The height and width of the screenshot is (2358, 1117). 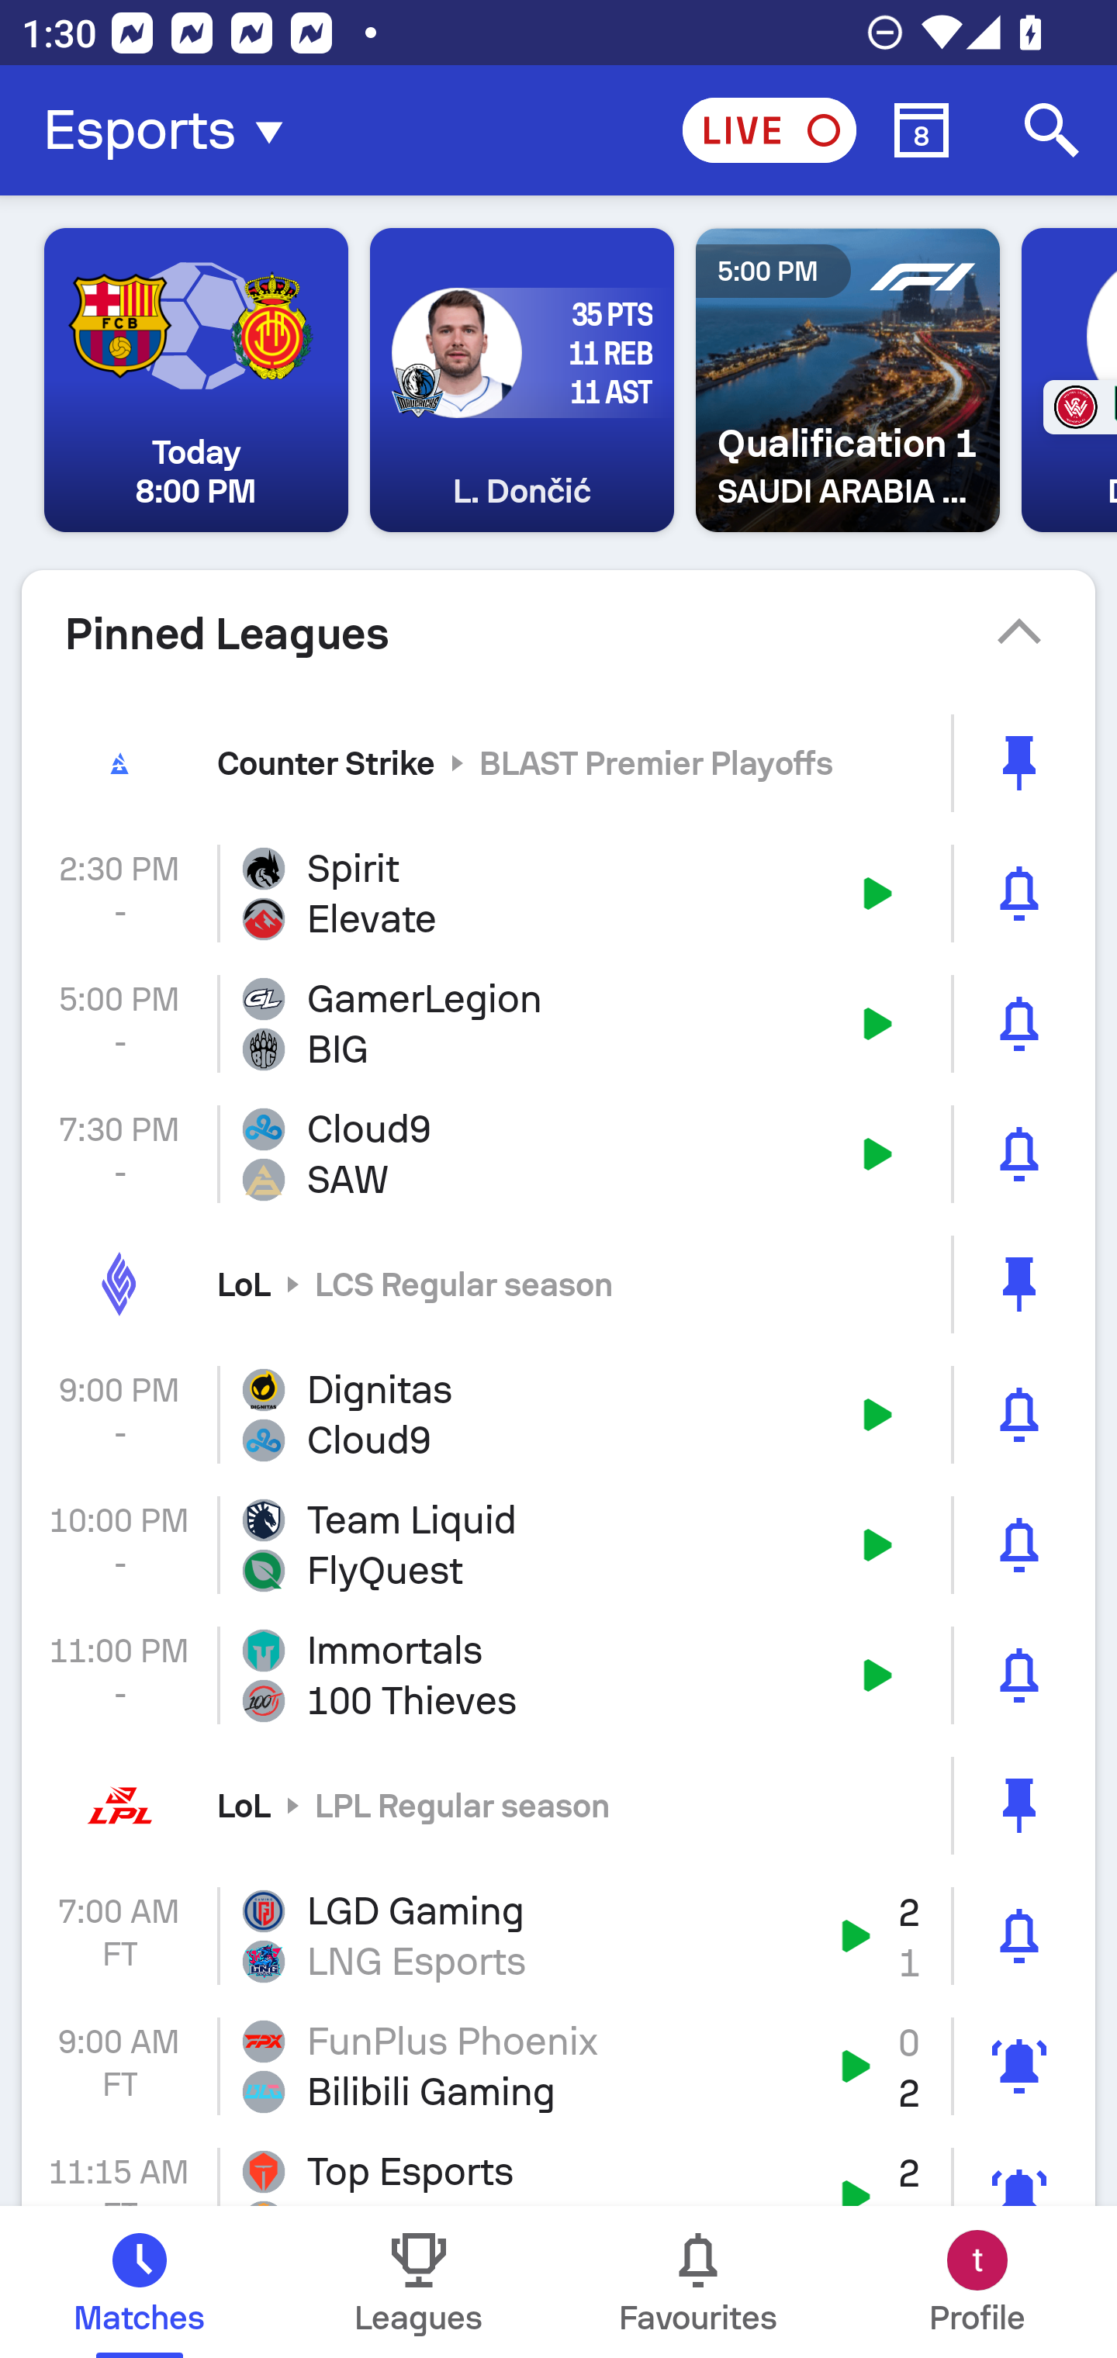 What do you see at coordinates (558, 1935) in the screenshot?
I see `7:00 AM FT LGD Gaming LNG Esports 2 1` at bounding box center [558, 1935].